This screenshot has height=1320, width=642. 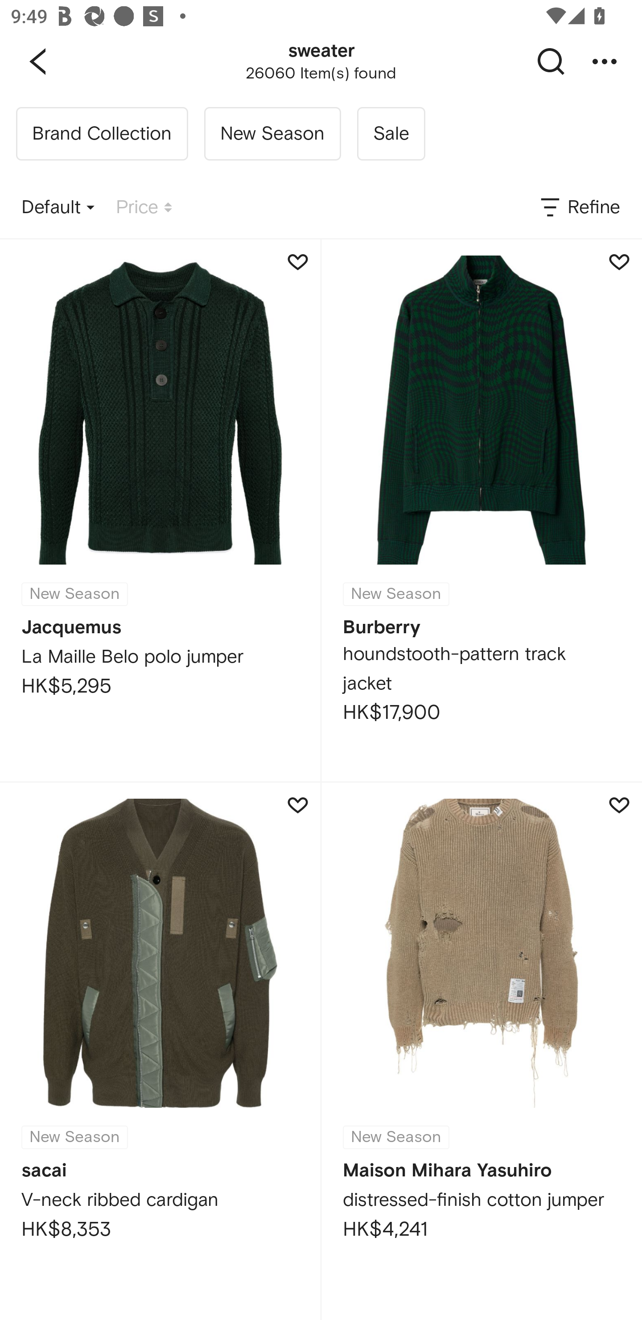 I want to click on Default, so click(x=58, y=208).